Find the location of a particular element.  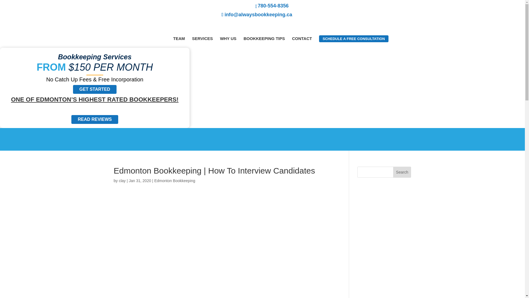

GET STARTED is located at coordinates (95, 89).